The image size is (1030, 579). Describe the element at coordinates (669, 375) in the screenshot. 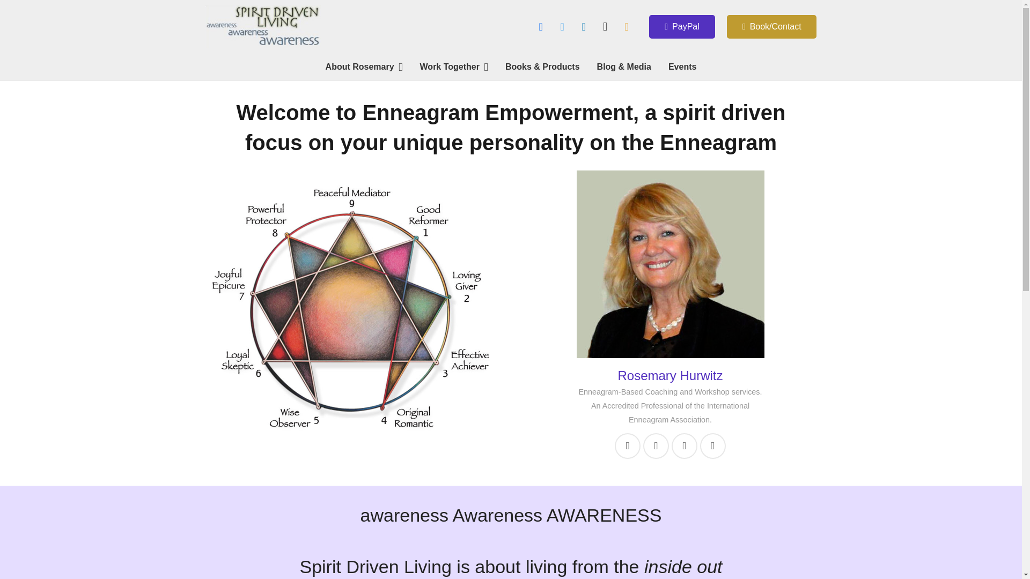

I see `About Rosemary Hurwitz` at that location.